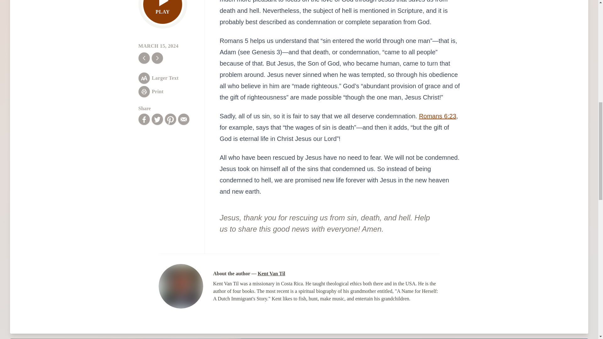 This screenshot has height=339, width=603. Describe the element at coordinates (158, 78) in the screenshot. I see `Larger Text` at that location.